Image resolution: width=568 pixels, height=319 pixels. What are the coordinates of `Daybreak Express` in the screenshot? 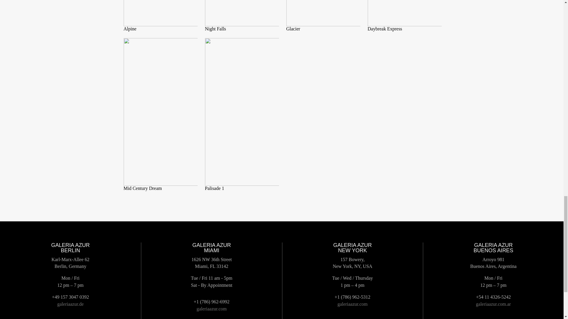 It's located at (385, 28).